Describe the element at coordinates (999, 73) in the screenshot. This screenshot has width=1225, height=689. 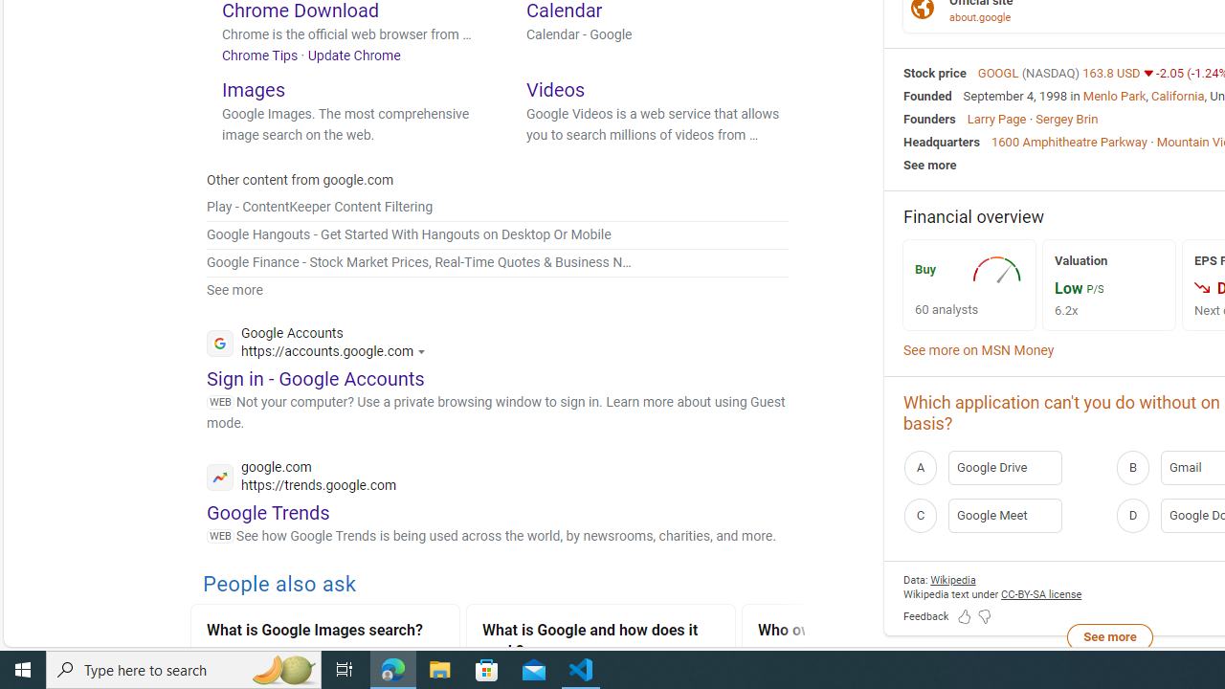
I see `GOOGL ` at that location.